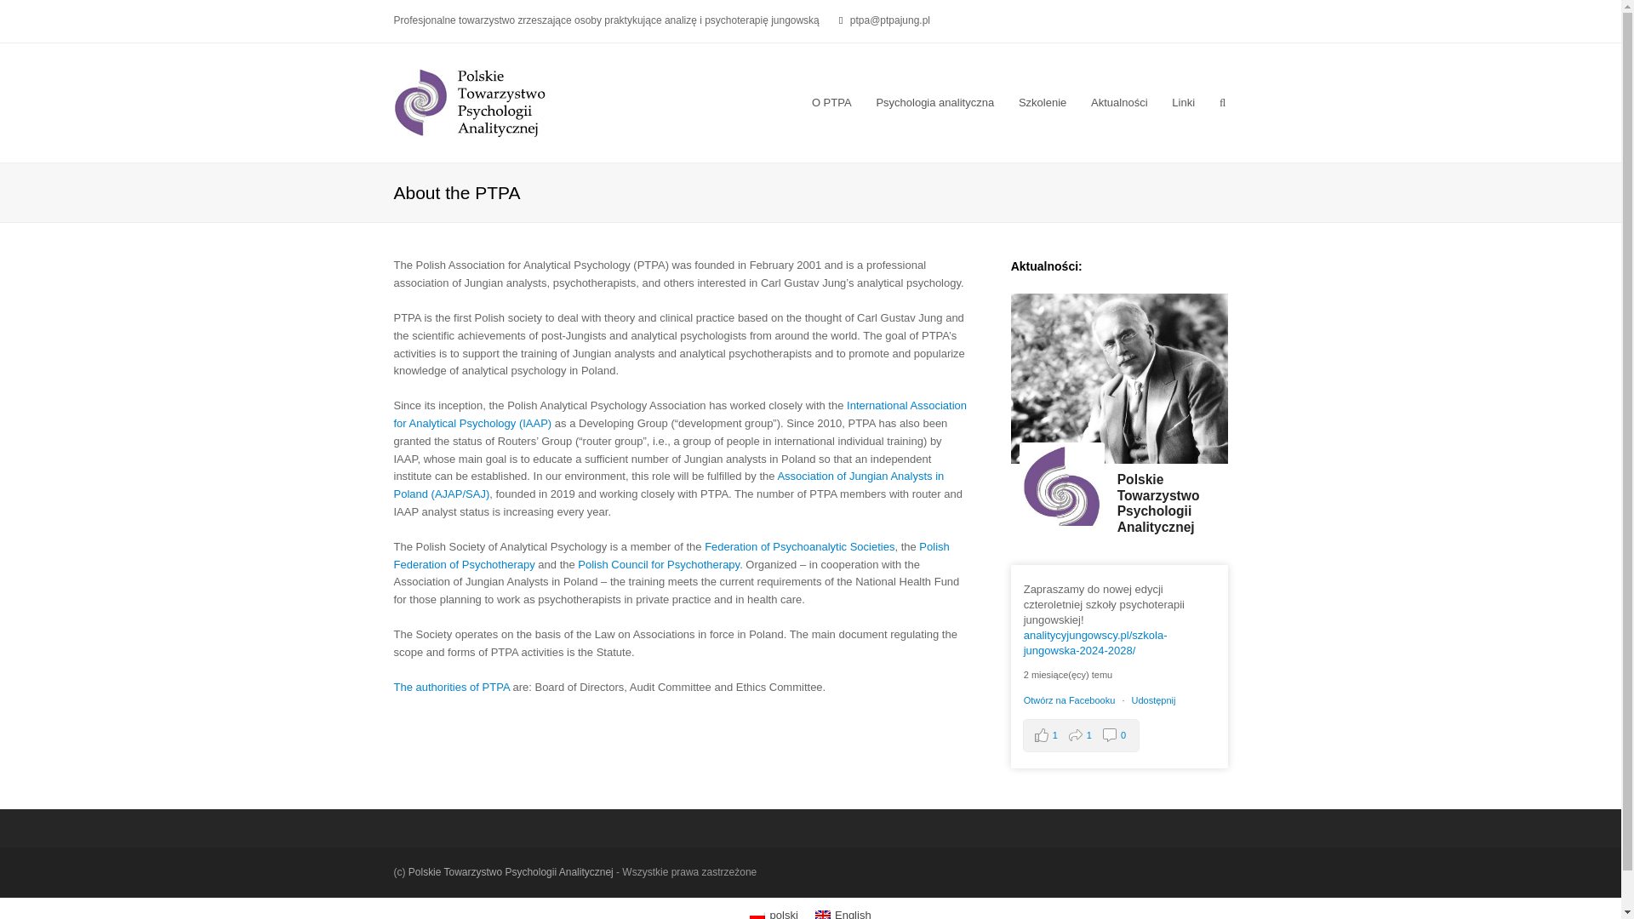 This screenshot has width=1634, height=919. What do you see at coordinates (472, 102) in the screenshot?
I see `Polskie Towarzystwo Psychologii Analitycznej` at bounding box center [472, 102].